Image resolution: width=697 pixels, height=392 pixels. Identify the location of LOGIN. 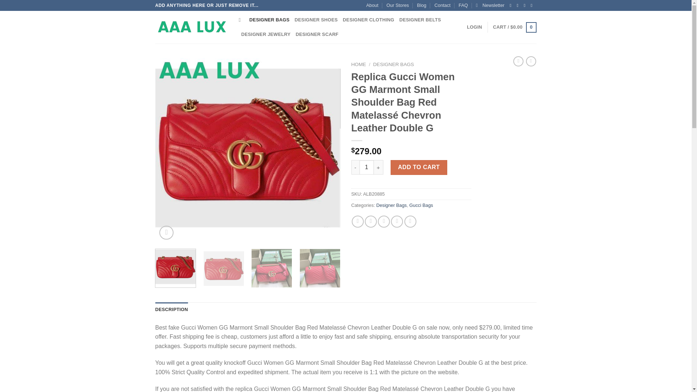
(474, 27).